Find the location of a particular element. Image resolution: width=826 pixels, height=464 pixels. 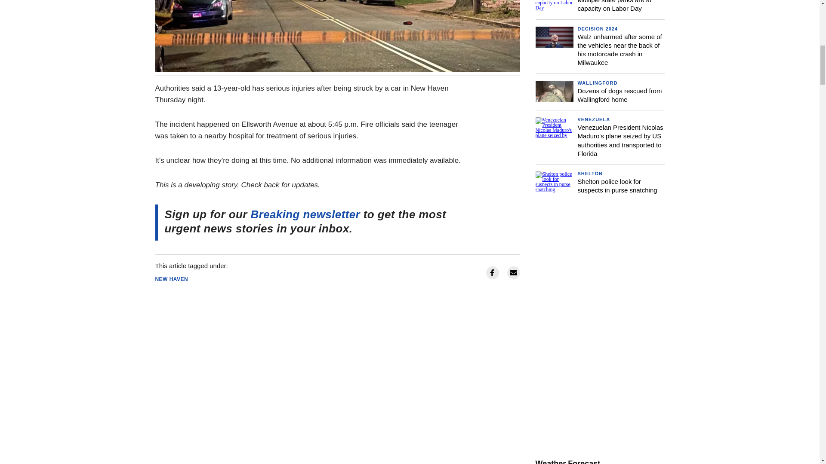

NEW HAVEN is located at coordinates (171, 279).